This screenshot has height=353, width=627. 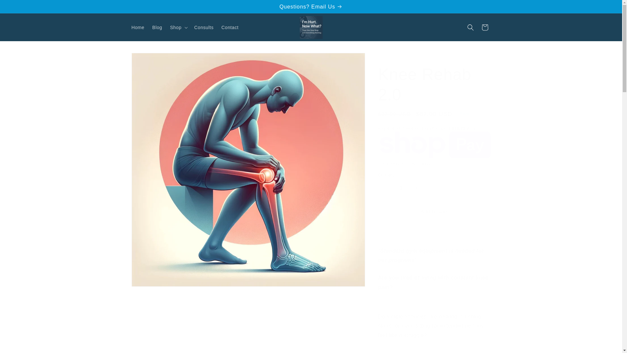 I want to click on Decrease quantity for Knee Rehab 2.0, so click(x=385, y=188).